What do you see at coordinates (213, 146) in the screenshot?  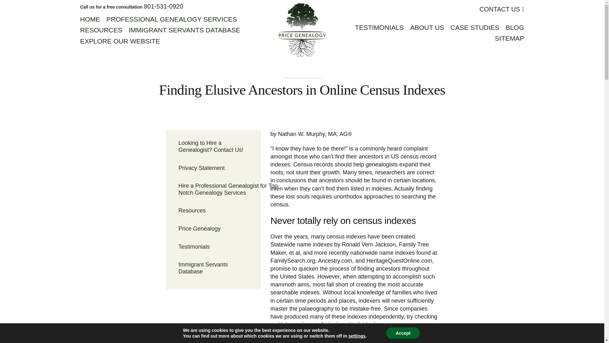 I see `Looking to Hire a Genealogist? Contact Us!` at bounding box center [213, 146].